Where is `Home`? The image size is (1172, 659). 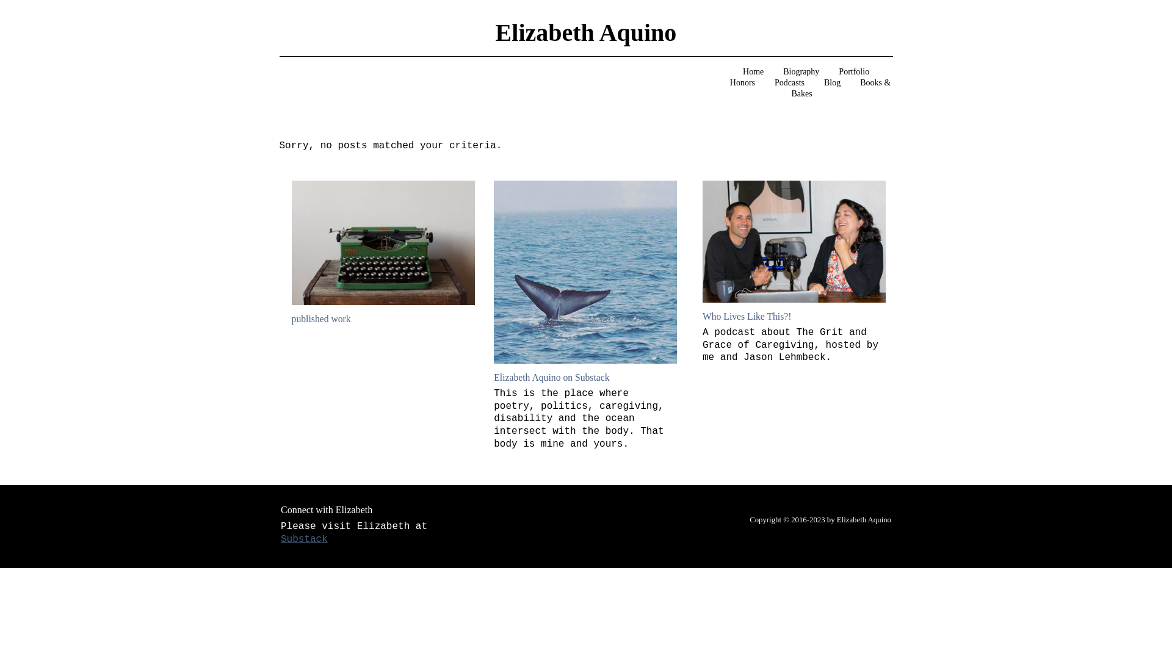 Home is located at coordinates (753, 71).